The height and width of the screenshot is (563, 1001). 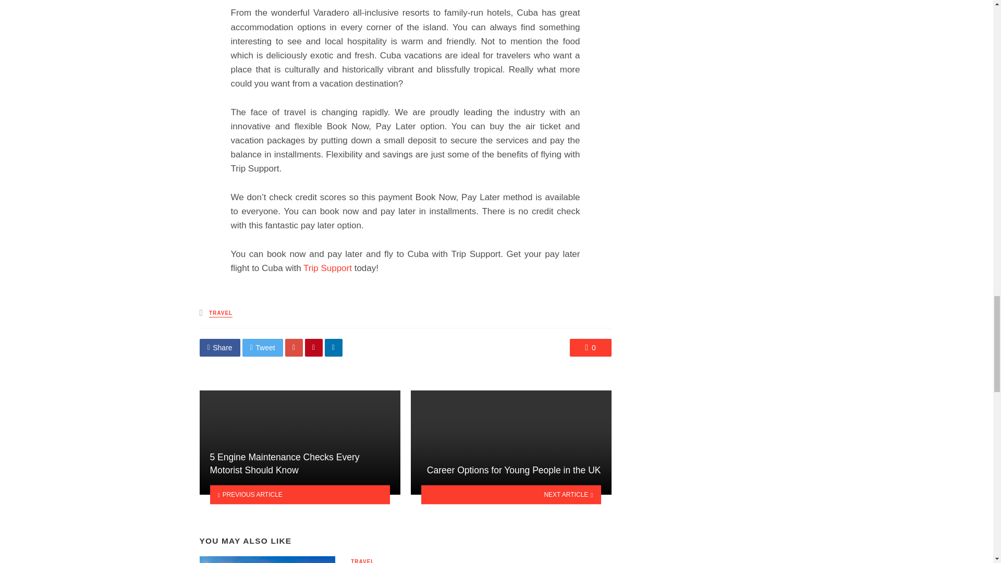 I want to click on Share on Pinterest, so click(x=314, y=347).